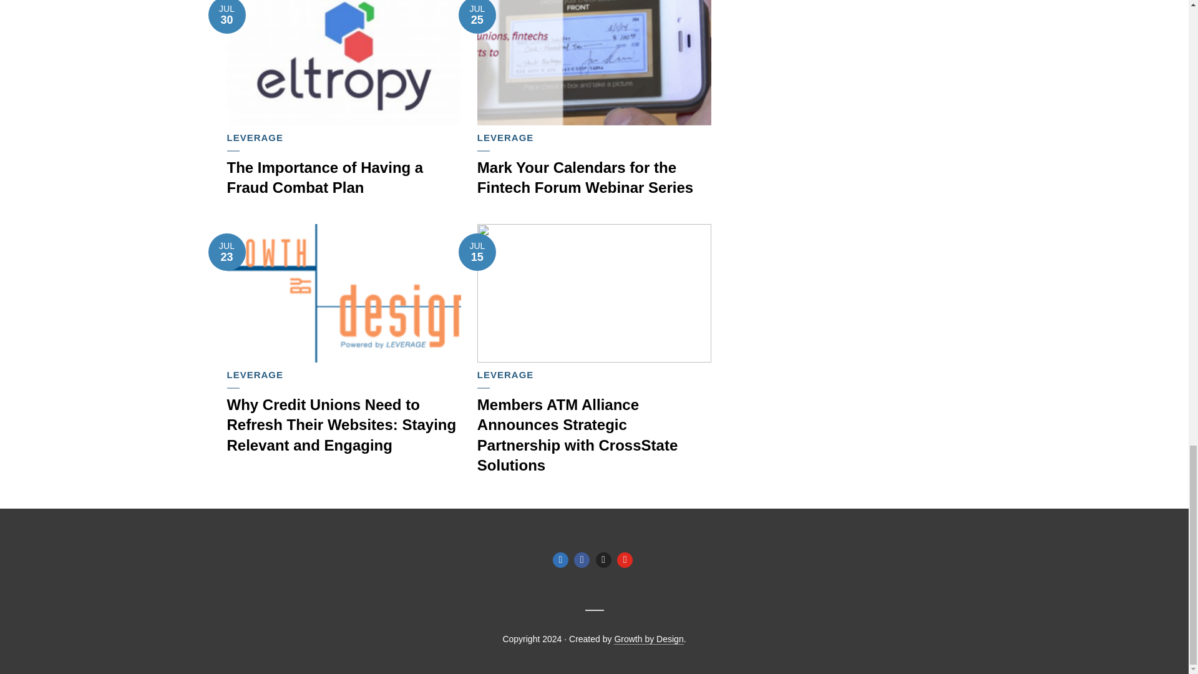 This screenshot has width=1198, height=674. What do you see at coordinates (560, 560) in the screenshot?
I see `Linkedin` at bounding box center [560, 560].